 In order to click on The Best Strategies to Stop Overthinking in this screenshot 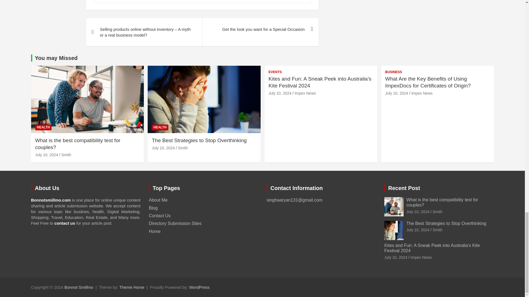, I will do `click(418, 230)`.